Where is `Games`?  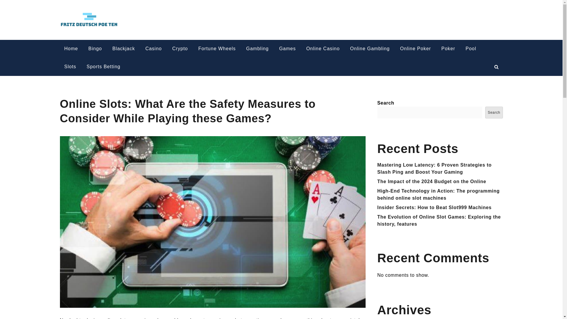
Games is located at coordinates (287, 49).